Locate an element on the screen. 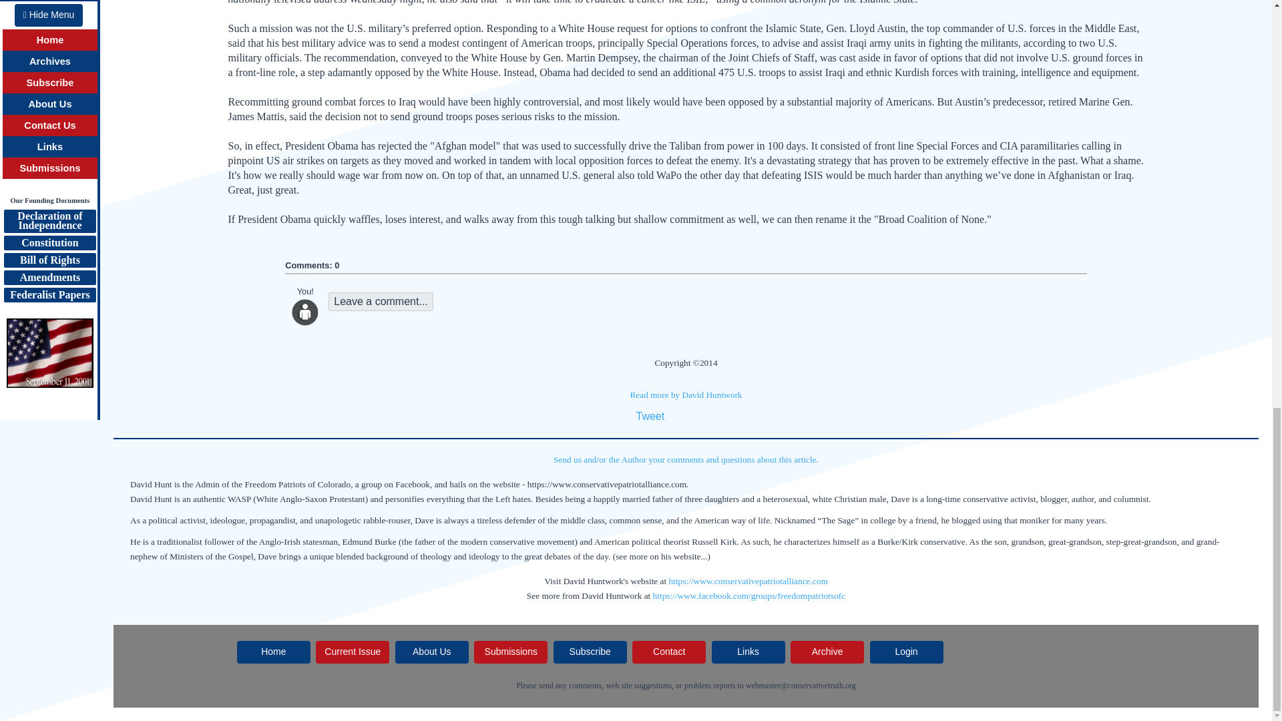 Image resolution: width=1282 pixels, height=721 pixels. Contact is located at coordinates (669, 652).